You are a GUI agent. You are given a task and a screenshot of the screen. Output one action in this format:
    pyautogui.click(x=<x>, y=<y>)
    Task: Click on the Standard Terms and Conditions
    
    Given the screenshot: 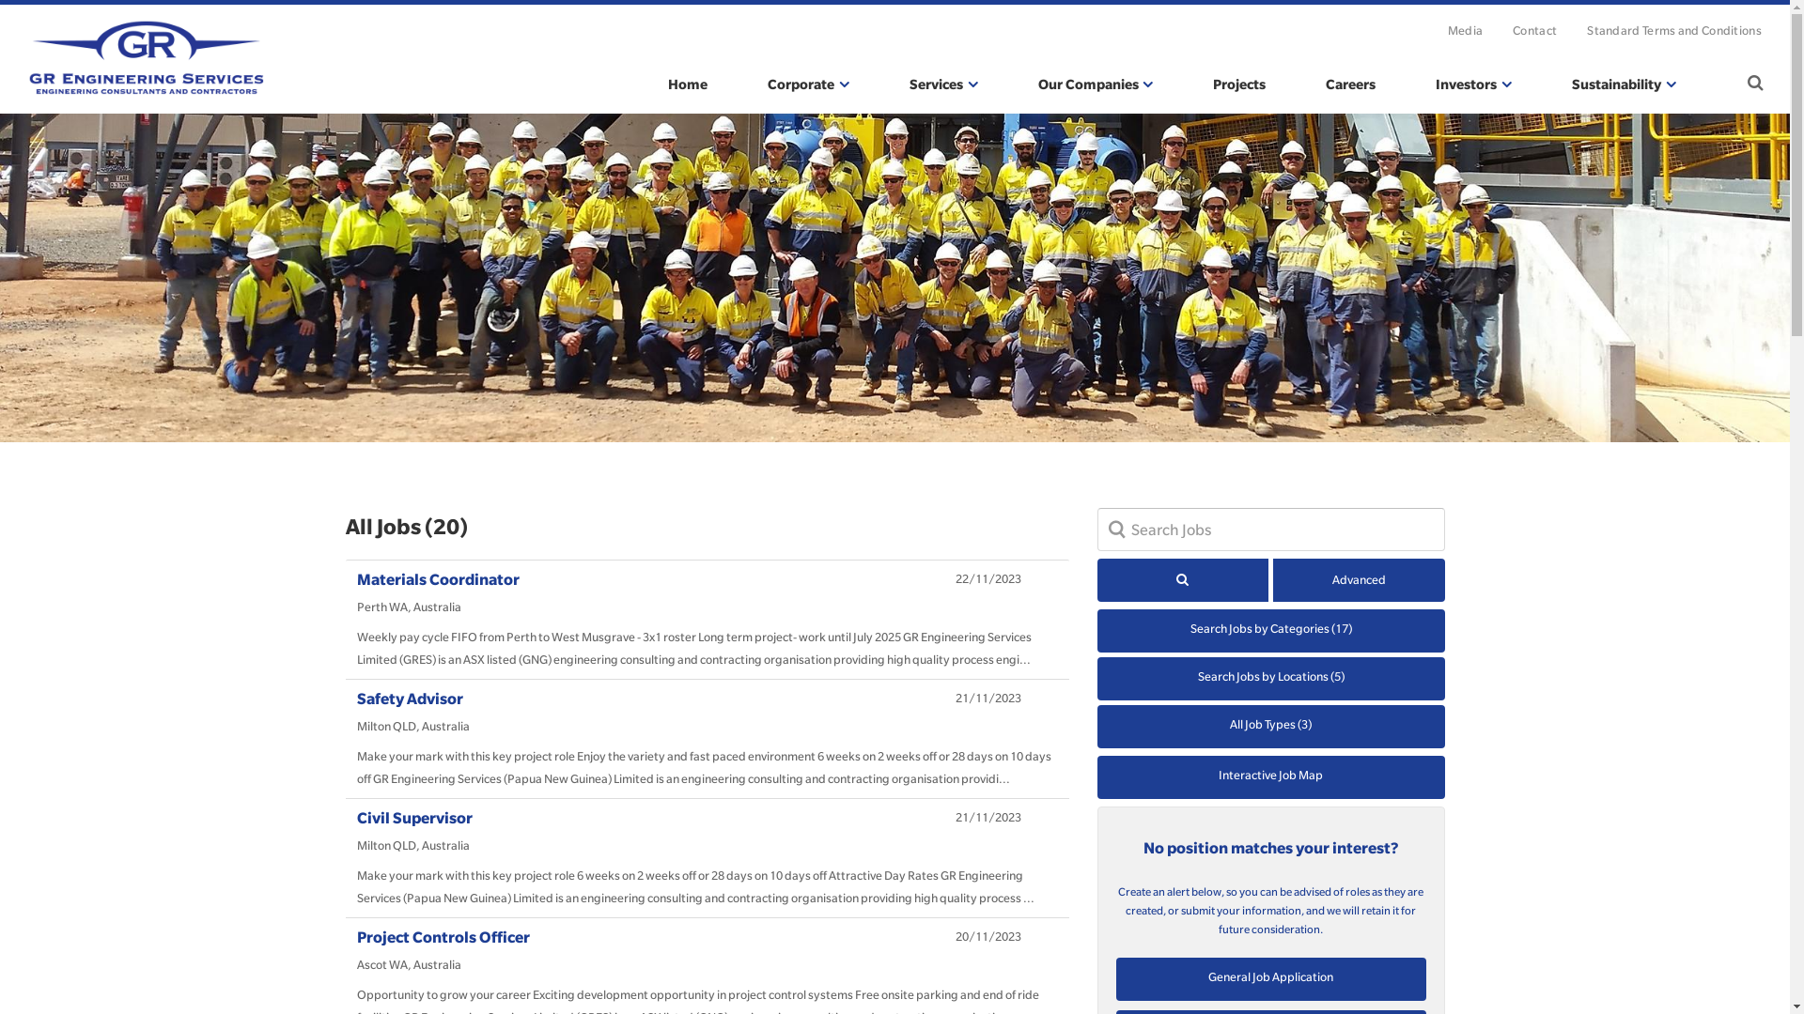 What is the action you would take?
    pyautogui.click(x=1674, y=30)
    